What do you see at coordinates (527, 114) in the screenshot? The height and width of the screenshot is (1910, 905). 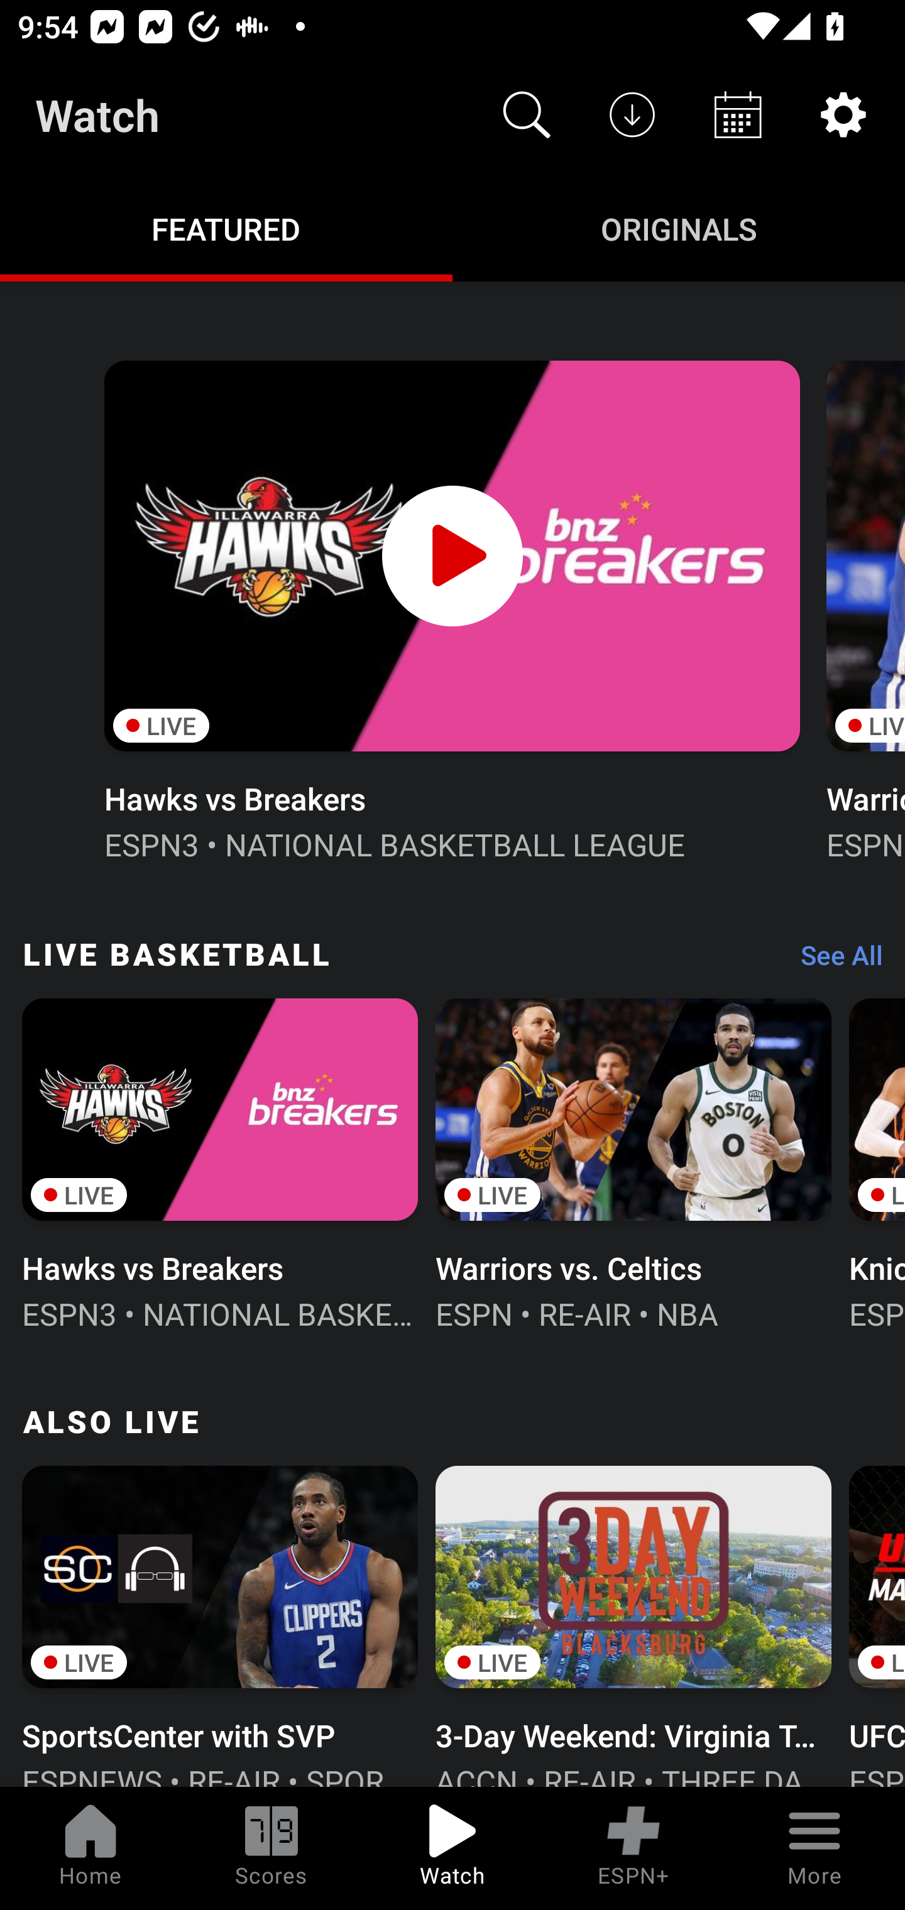 I see `Search` at bounding box center [527, 114].